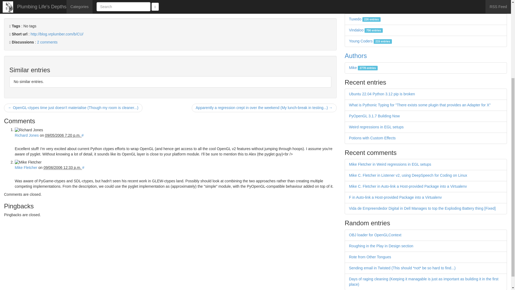 This screenshot has width=515, height=290. Describe the element at coordinates (356, 56) in the screenshot. I see `Authors` at that location.